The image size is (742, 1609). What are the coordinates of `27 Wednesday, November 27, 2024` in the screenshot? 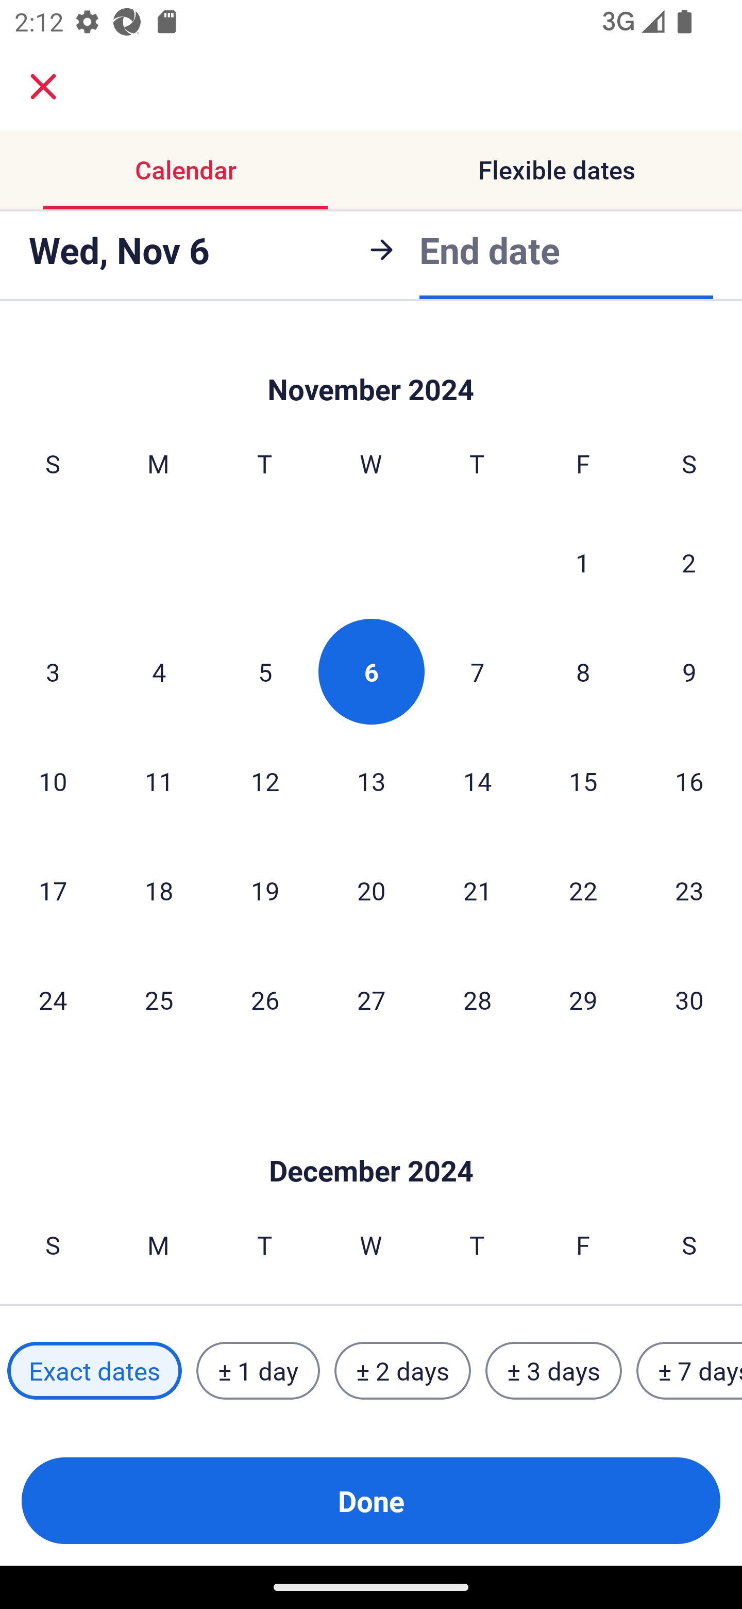 It's located at (371, 999).